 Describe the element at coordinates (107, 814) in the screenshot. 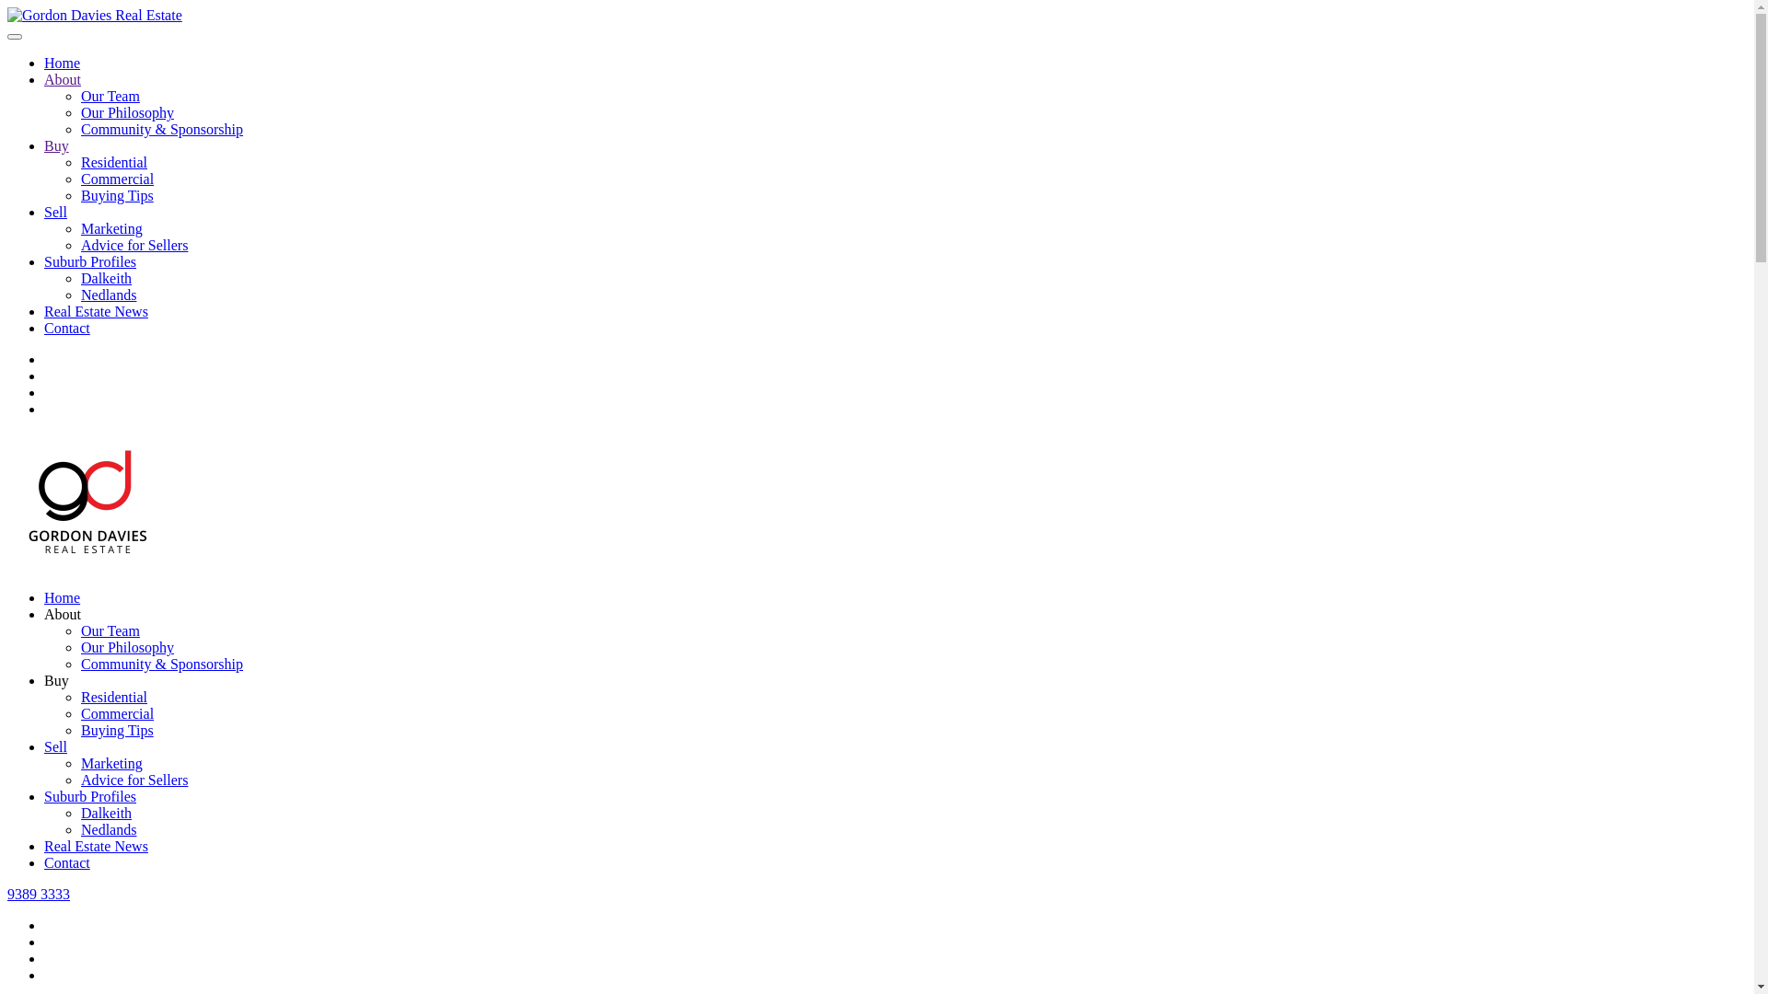

I see `Dalkeith` at that location.